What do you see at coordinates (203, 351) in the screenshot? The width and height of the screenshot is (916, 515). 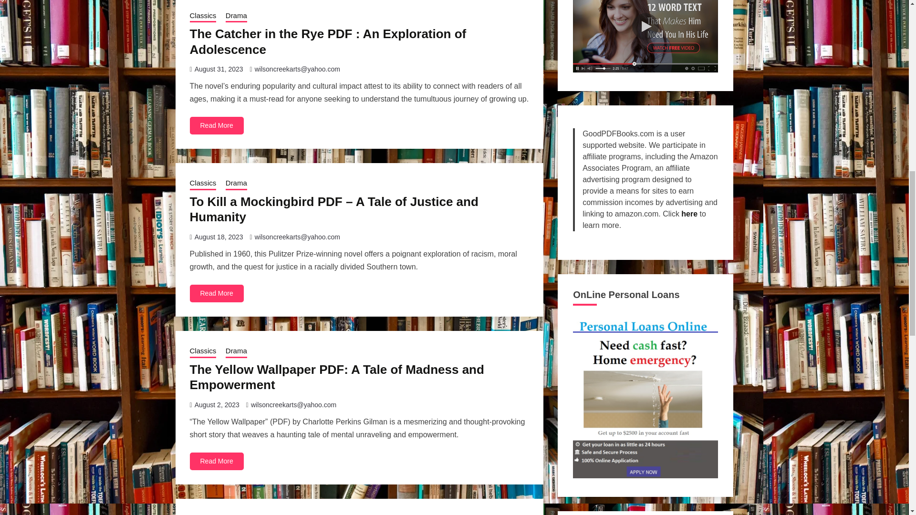 I see `Classics` at bounding box center [203, 351].